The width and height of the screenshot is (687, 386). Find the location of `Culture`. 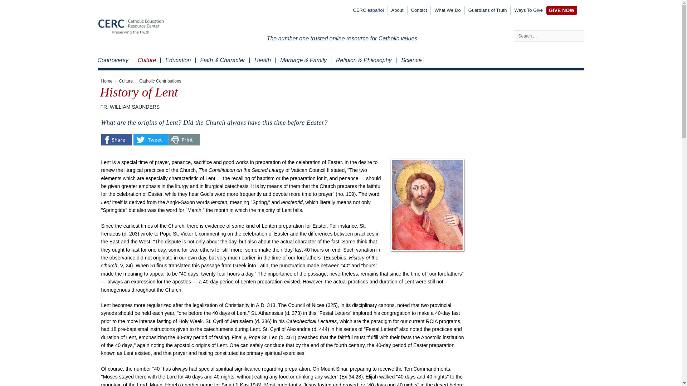

Culture is located at coordinates (126, 81).